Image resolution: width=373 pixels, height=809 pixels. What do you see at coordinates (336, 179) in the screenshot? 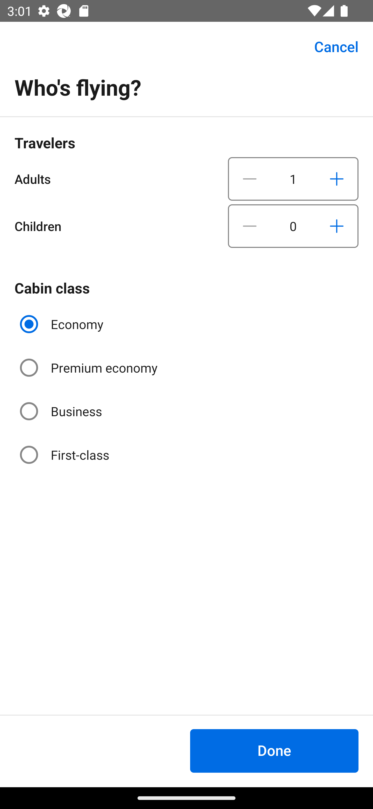
I see `Increase` at bounding box center [336, 179].